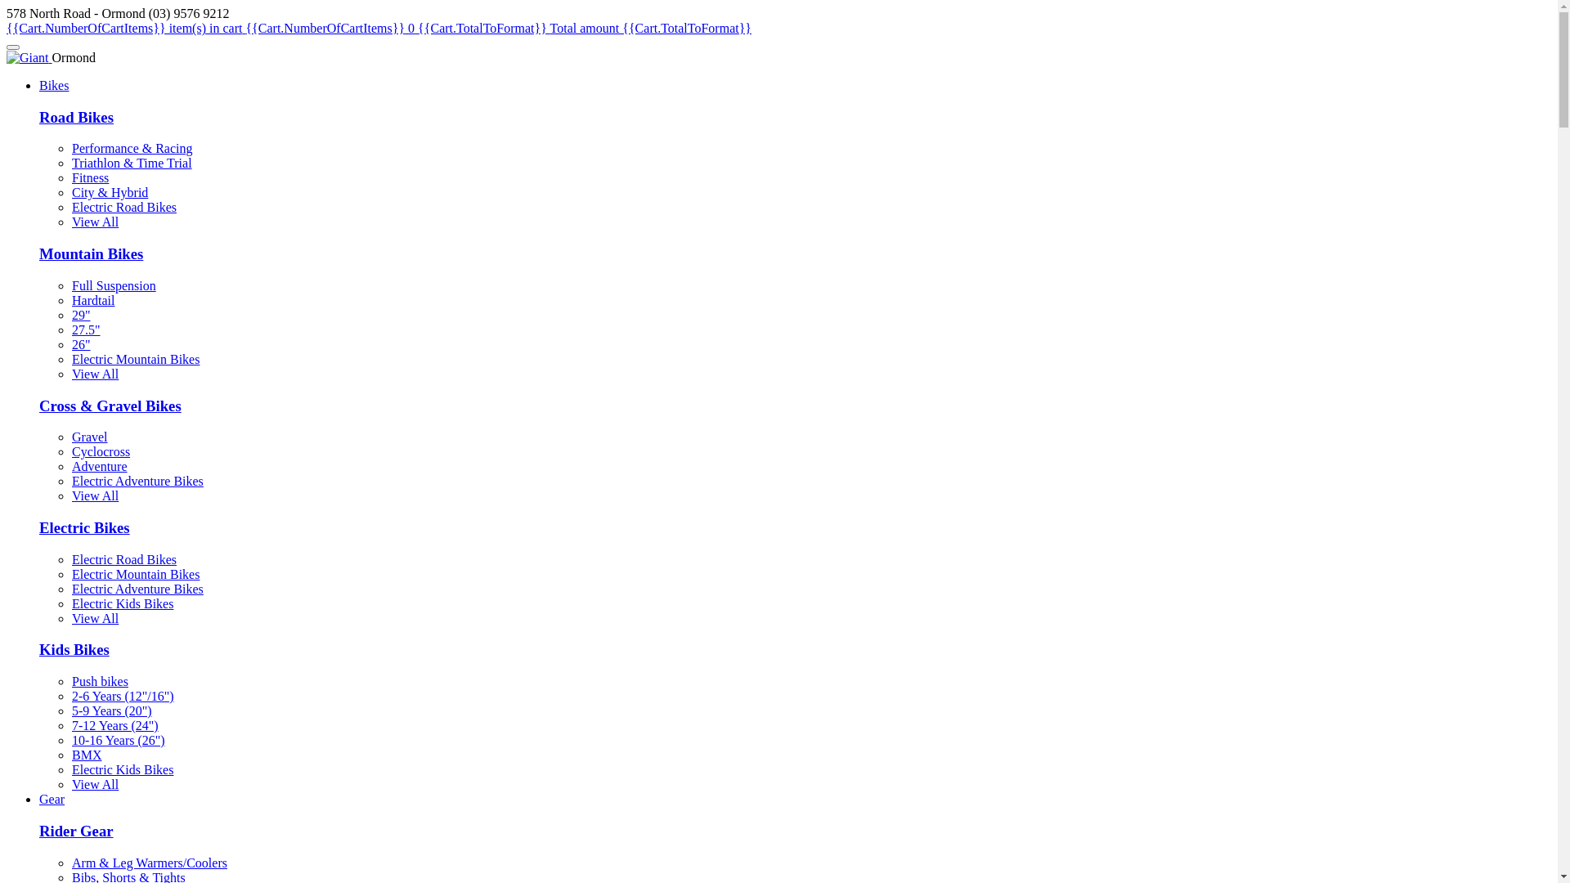  What do you see at coordinates (100, 466) in the screenshot?
I see `Adventure` at bounding box center [100, 466].